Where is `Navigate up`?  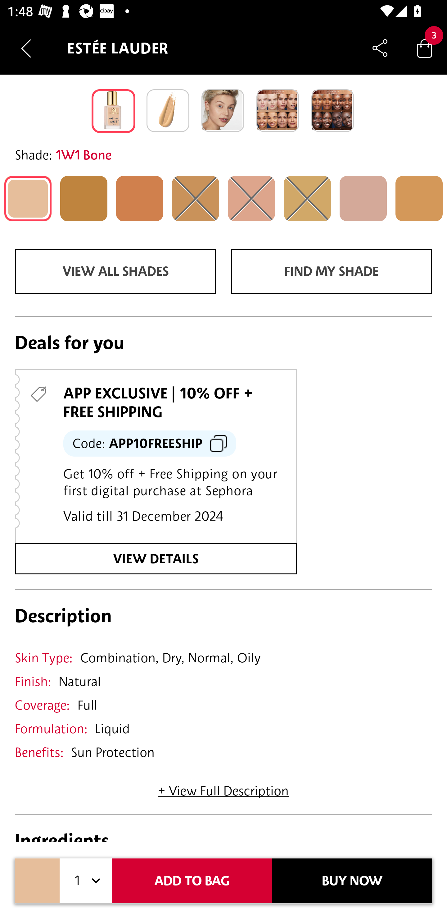
Navigate up is located at coordinates (26, 48).